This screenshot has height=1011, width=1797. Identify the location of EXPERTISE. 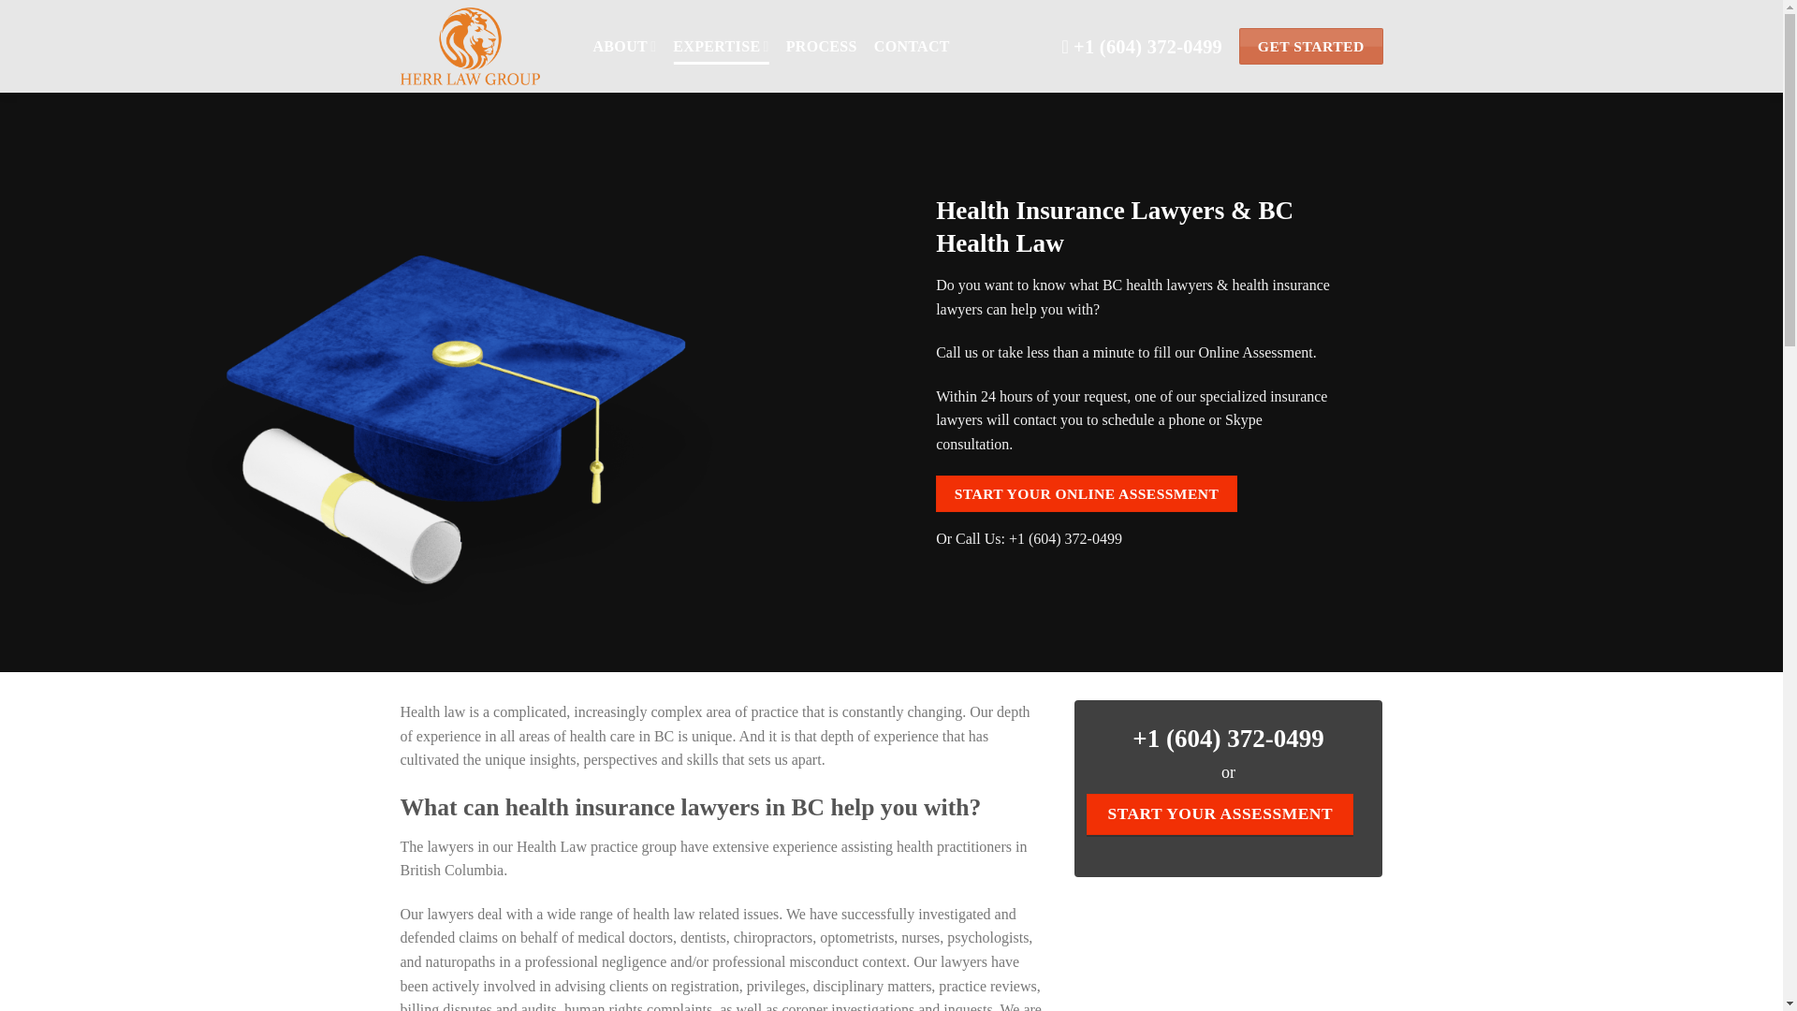
(721, 47).